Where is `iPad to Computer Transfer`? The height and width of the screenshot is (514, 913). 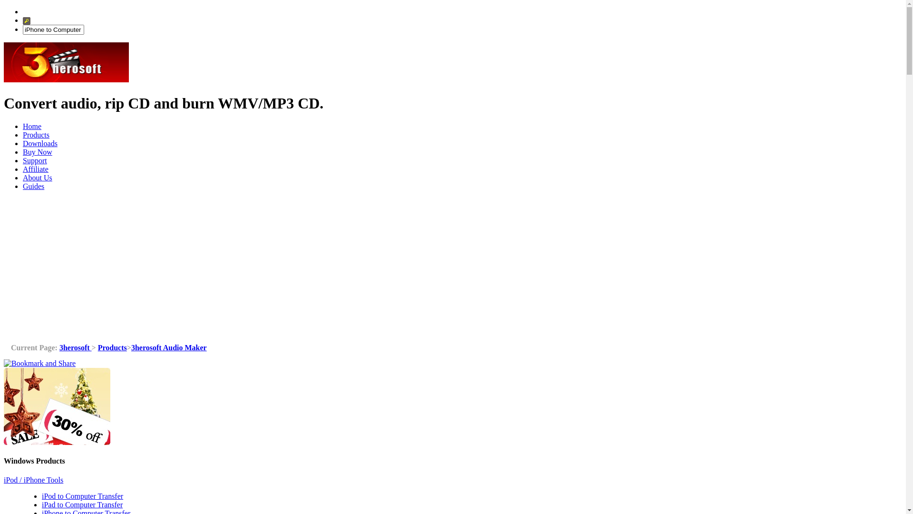 iPad to Computer Transfer is located at coordinates (82, 504).